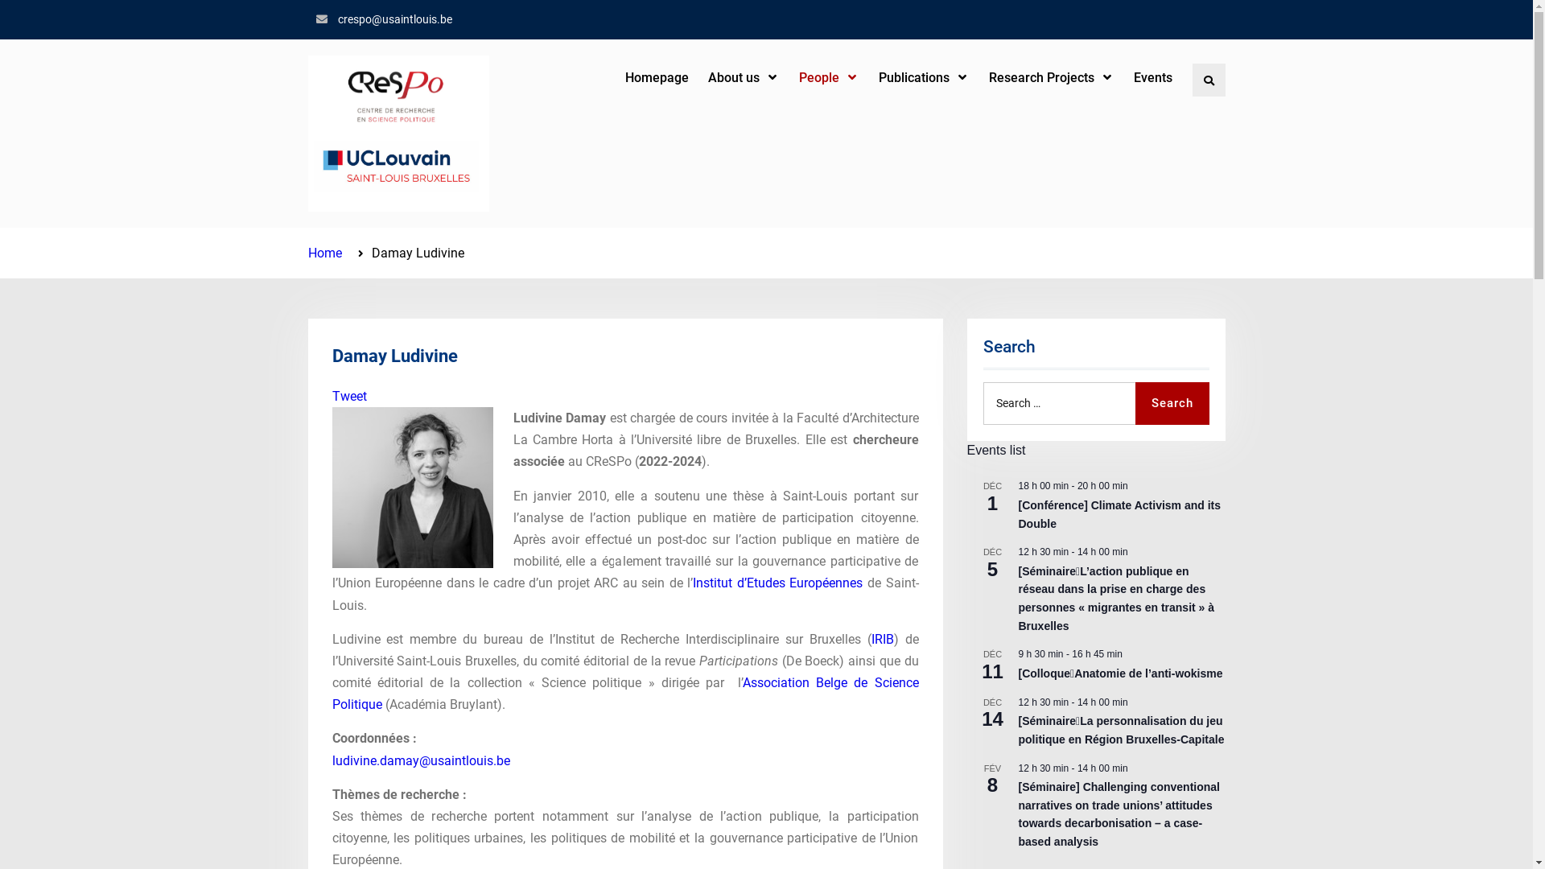  I want to click on Search, so click(1172, 404).